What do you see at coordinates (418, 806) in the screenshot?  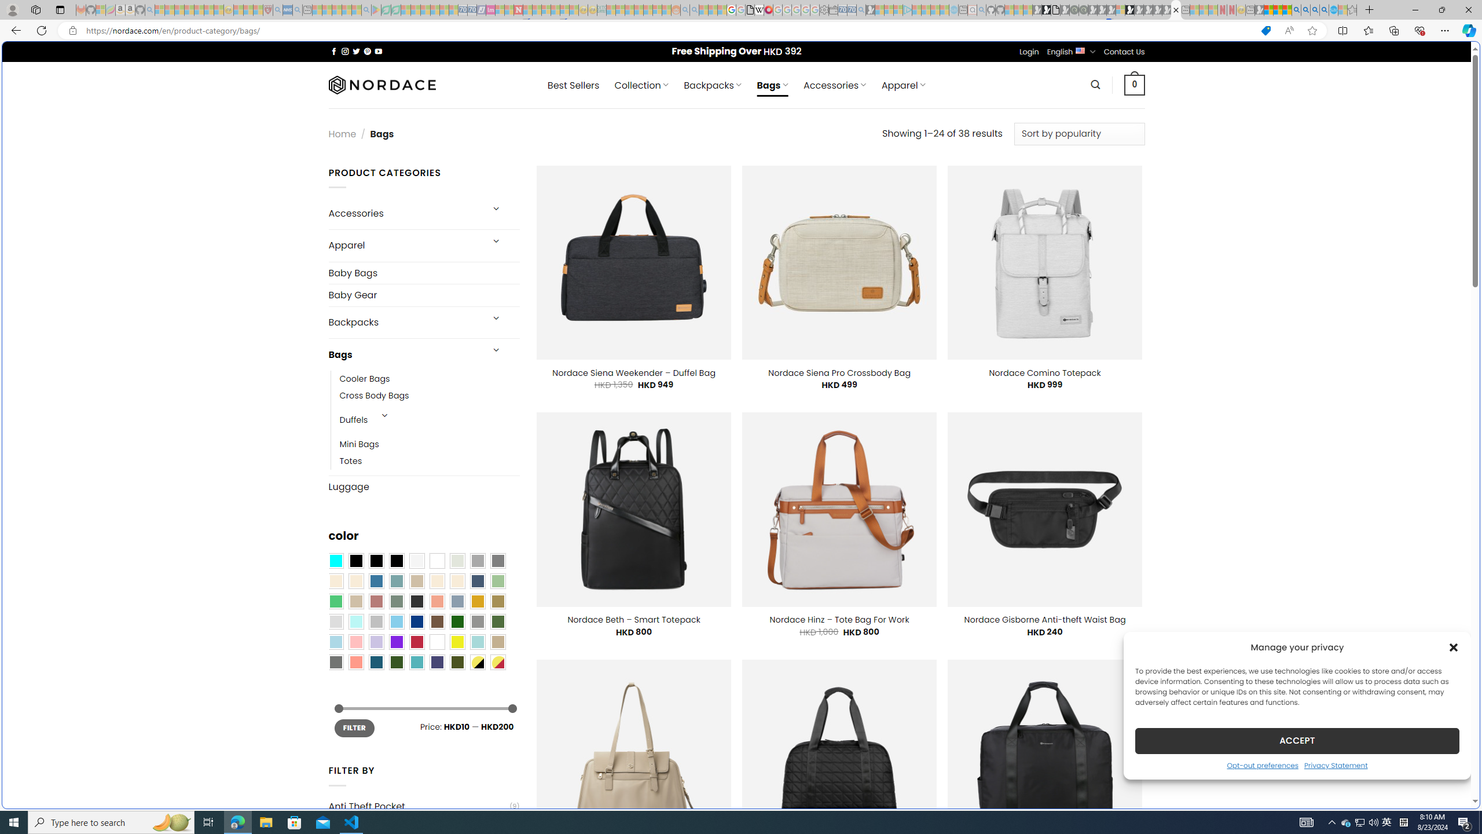 I see `Anti Theft Pocket` at bounding box center [418, 806].